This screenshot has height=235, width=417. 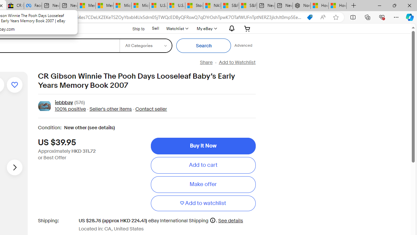 What do you see at coordinates (64, 103) in the screenshot?
I see `iebbbay` at bounding box center [64, 103].